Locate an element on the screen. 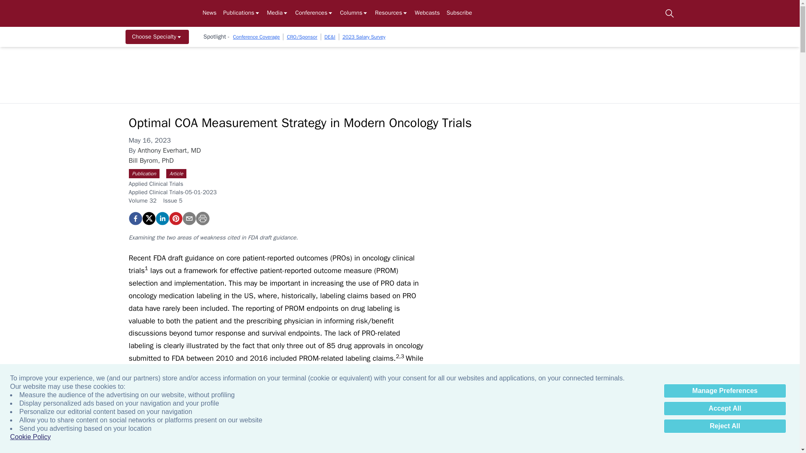 Image resolution: width=806 pixels, height=453 pixels. Conferences is located at coordinates (314, 13).